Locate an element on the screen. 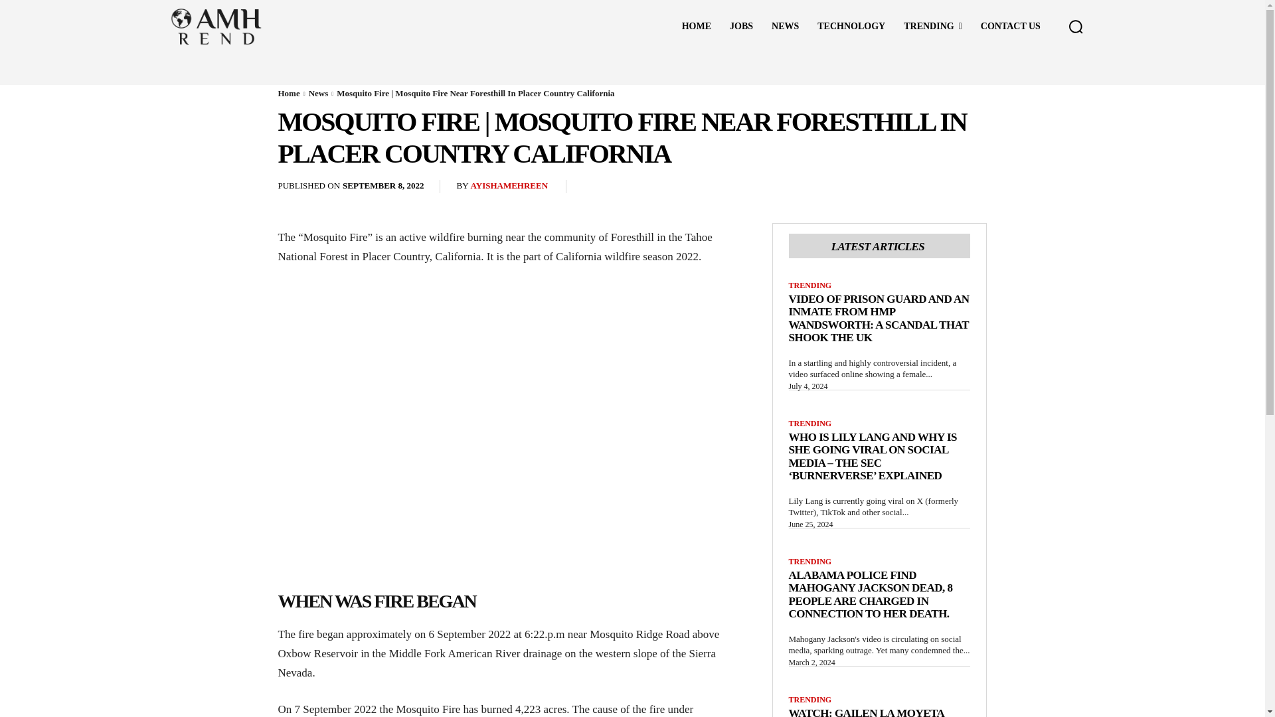 Image resolution: width=1275 pixels, height=717 pixels. TRENDING is located at coordinates (810, 285).